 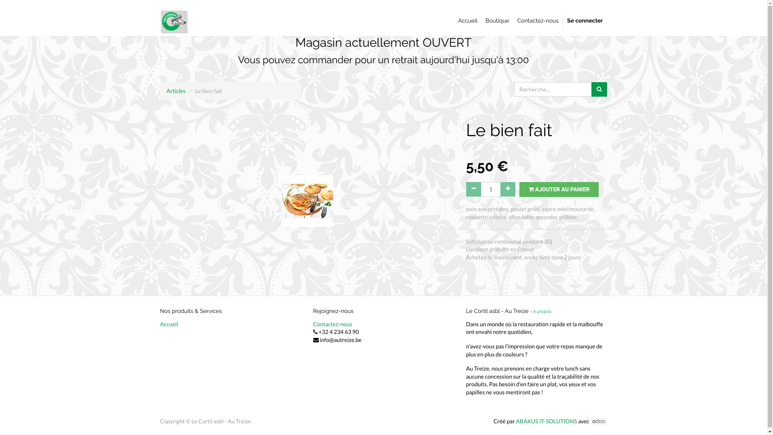 What do you see at coordinates (176, 91) in the screenshot?
I see `Articles` at bounding box center [176, 91].